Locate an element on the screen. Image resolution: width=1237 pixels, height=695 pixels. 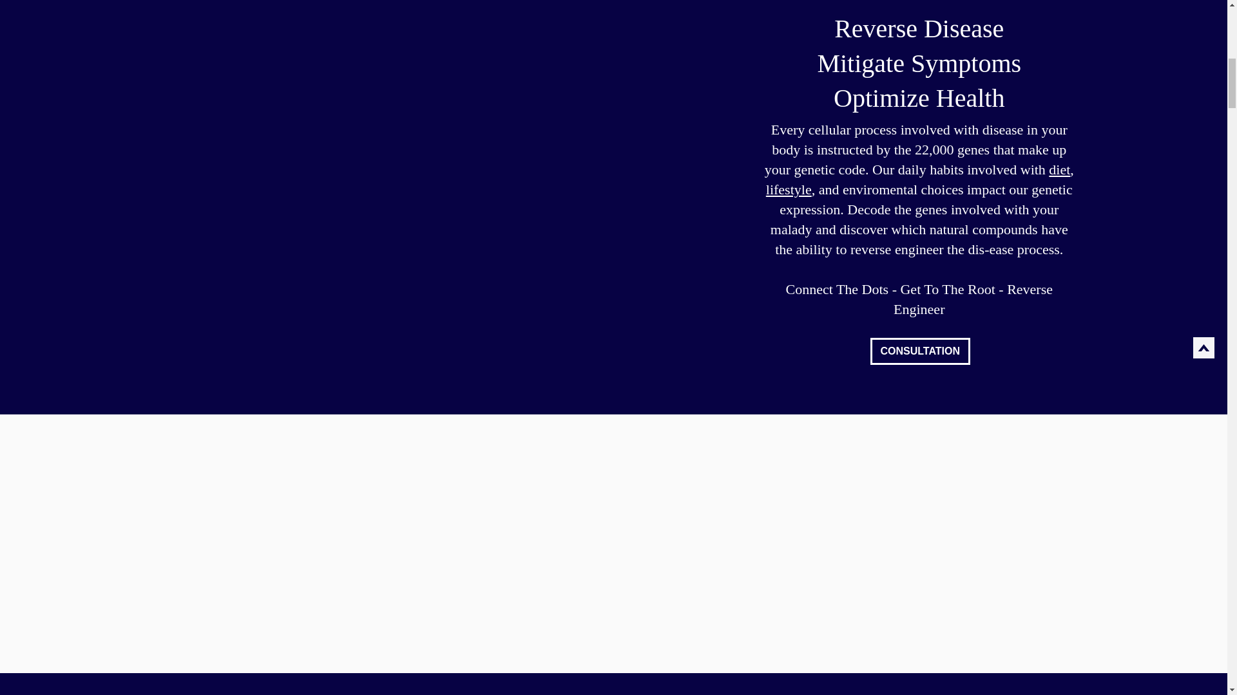
CONSULTATION is located at coordinates (920, 351).